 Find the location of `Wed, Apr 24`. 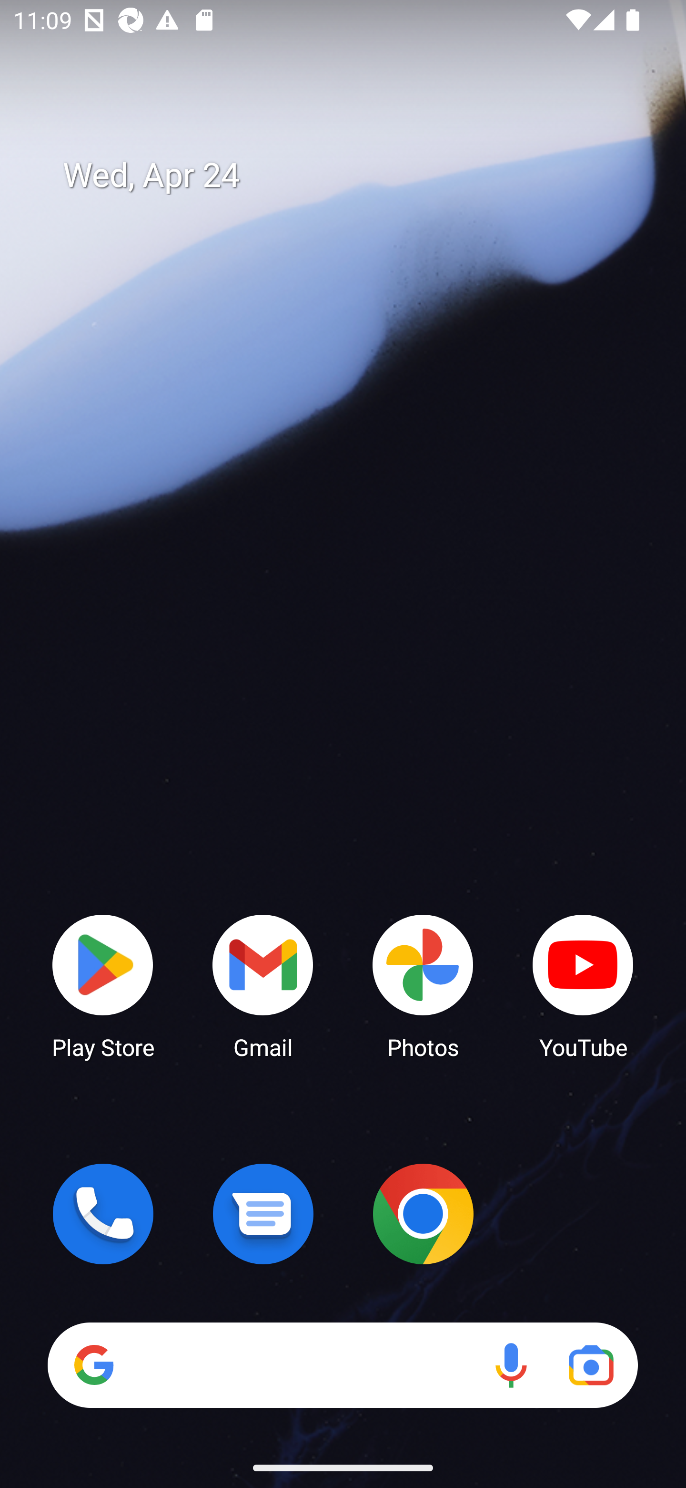

Wed, Apr 24 is located at coordinates (356, 176).